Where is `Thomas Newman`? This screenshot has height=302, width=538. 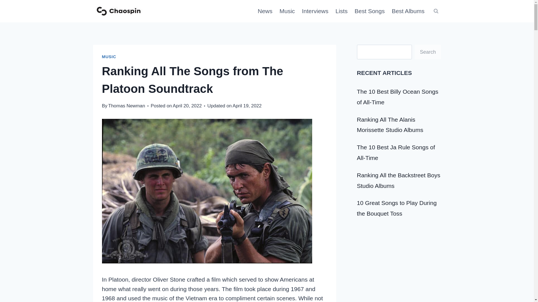
Thomas Newman is located at coordinates (127, 106).